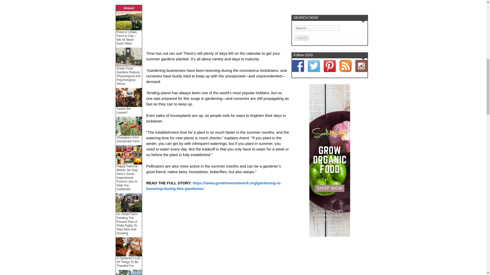 The height and width of the screenshot is (275, 490). What do you see at coordinates (302, 38) in the screenshot?
I see `Submit` at bounding box center [302, 38].